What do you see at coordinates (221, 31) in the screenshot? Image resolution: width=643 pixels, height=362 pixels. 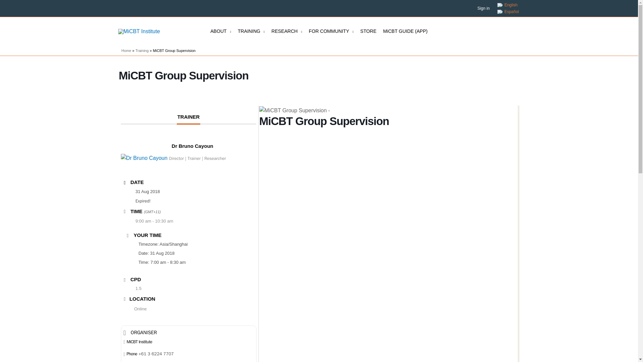 I see `ABOUT` at bounding box center [221, 31].